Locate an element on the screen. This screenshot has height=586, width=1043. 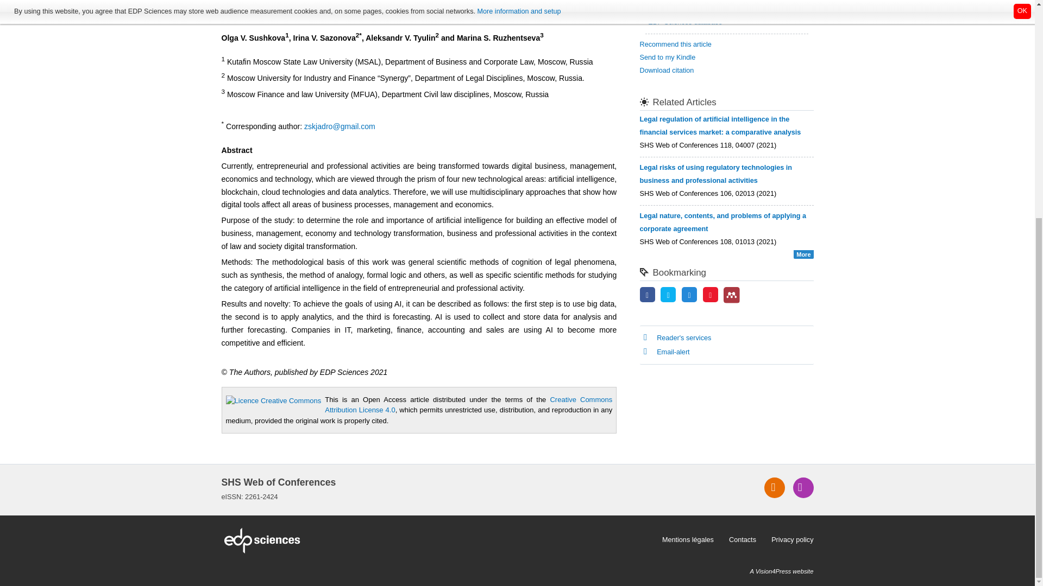
Mendeley is located at coordinates (731, 295).